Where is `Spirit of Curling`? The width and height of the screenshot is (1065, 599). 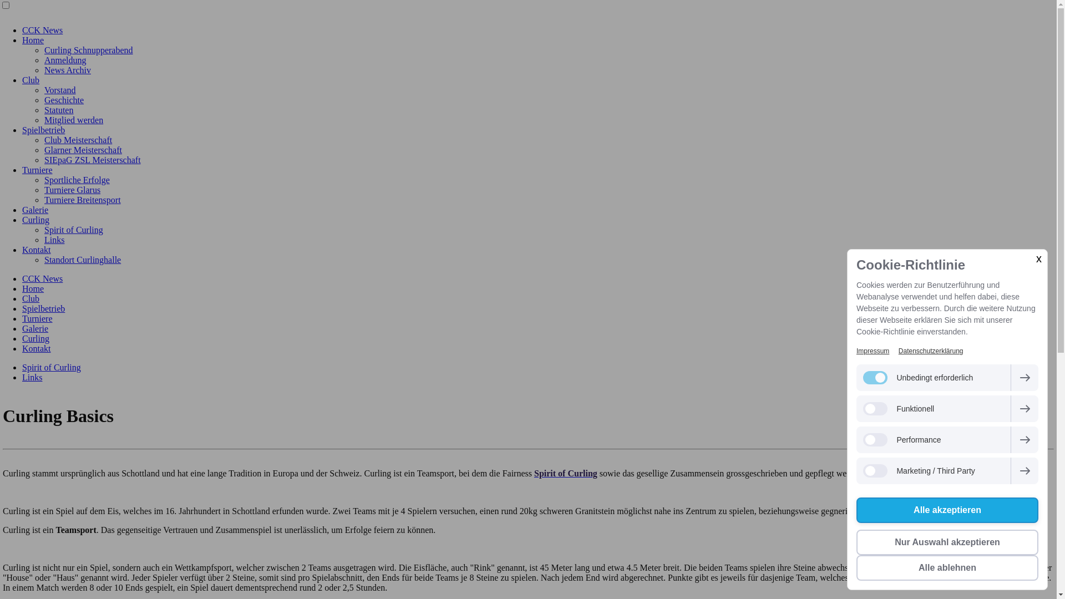
Spirit of Curling is located at coordinates (52, 367).